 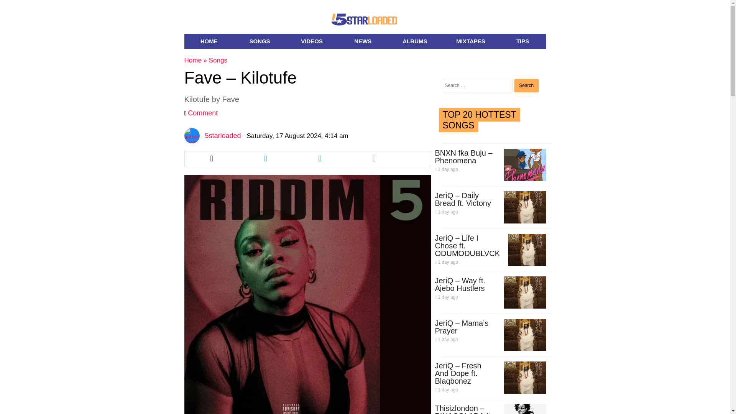 What do you see at coordinates (320, 159) in the screenshot?
I see `Share this article via messenger` at bounding box center [320, 159].